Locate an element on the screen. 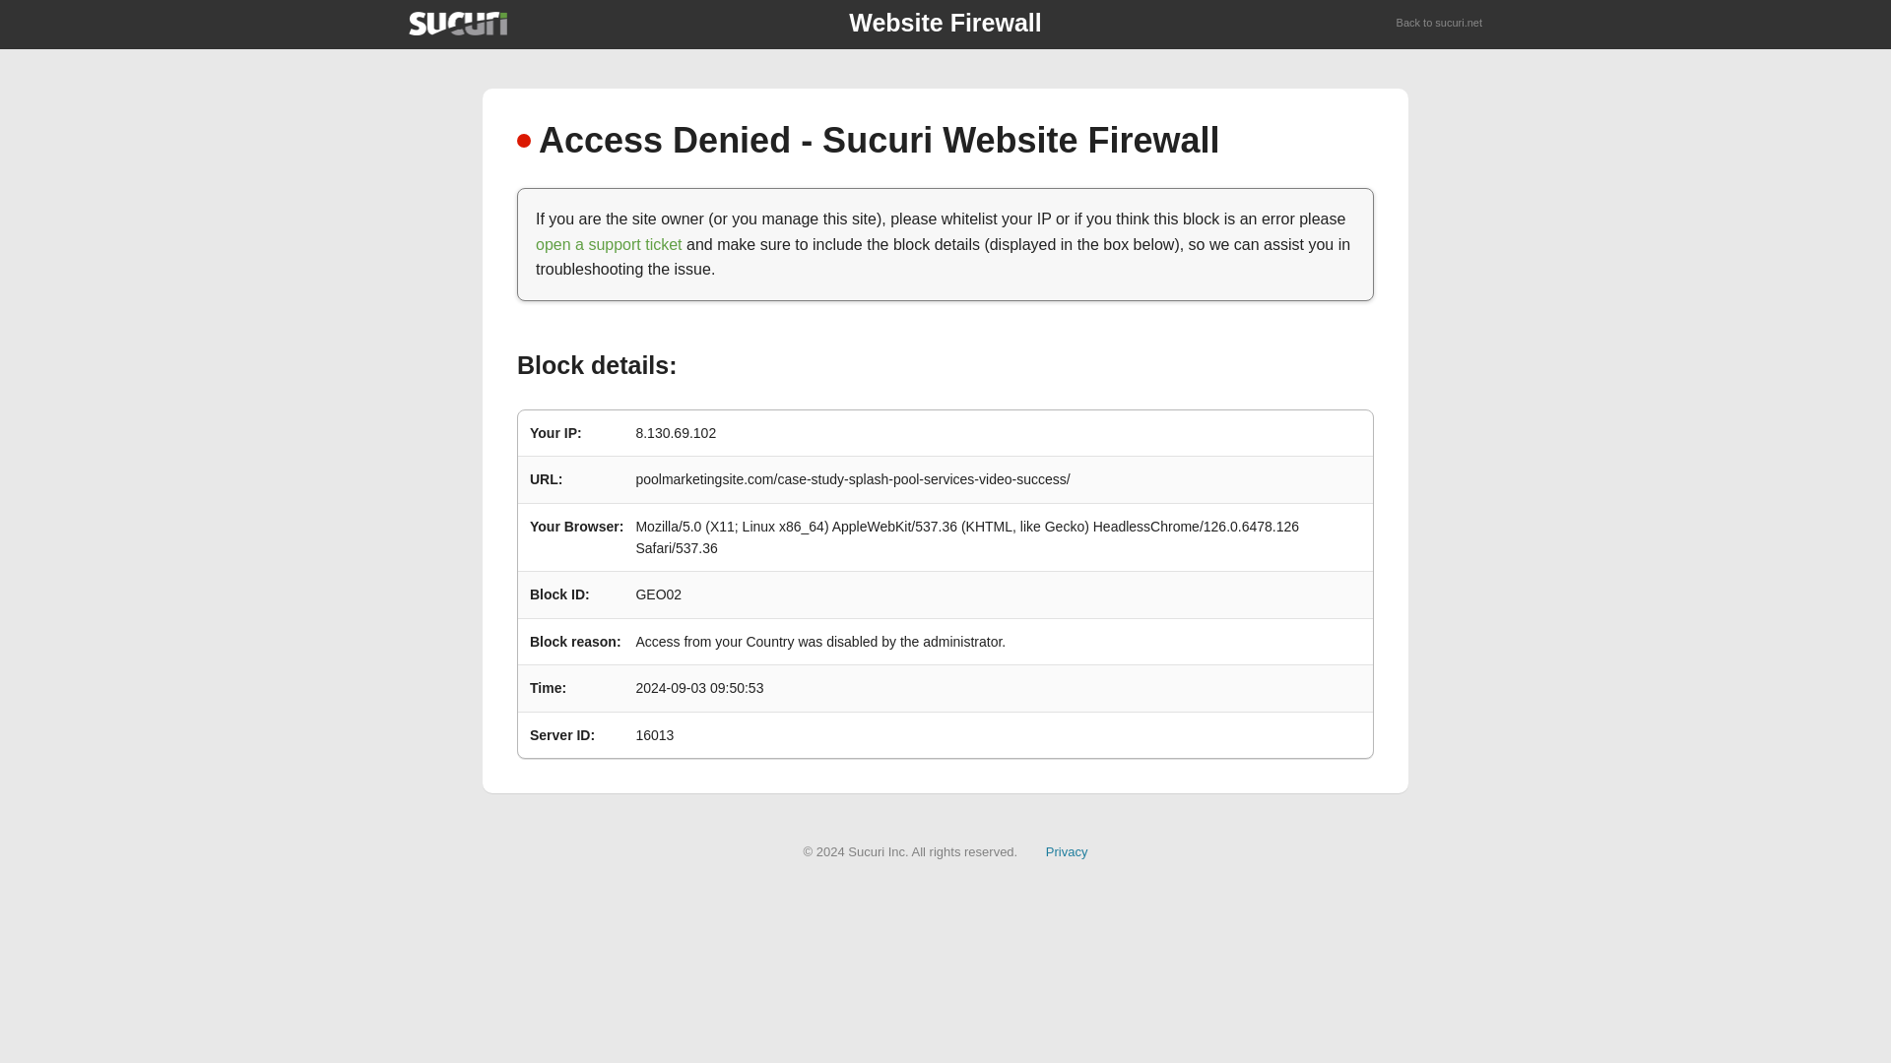  open a support ticket is located at coordinates (609, 244).